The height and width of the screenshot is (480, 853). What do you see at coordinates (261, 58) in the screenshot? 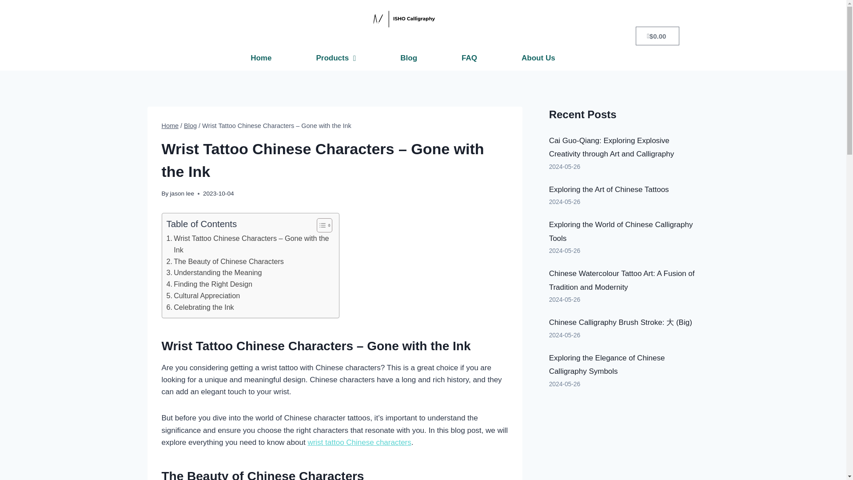
I see `Home` at bounding box center [261, 58].